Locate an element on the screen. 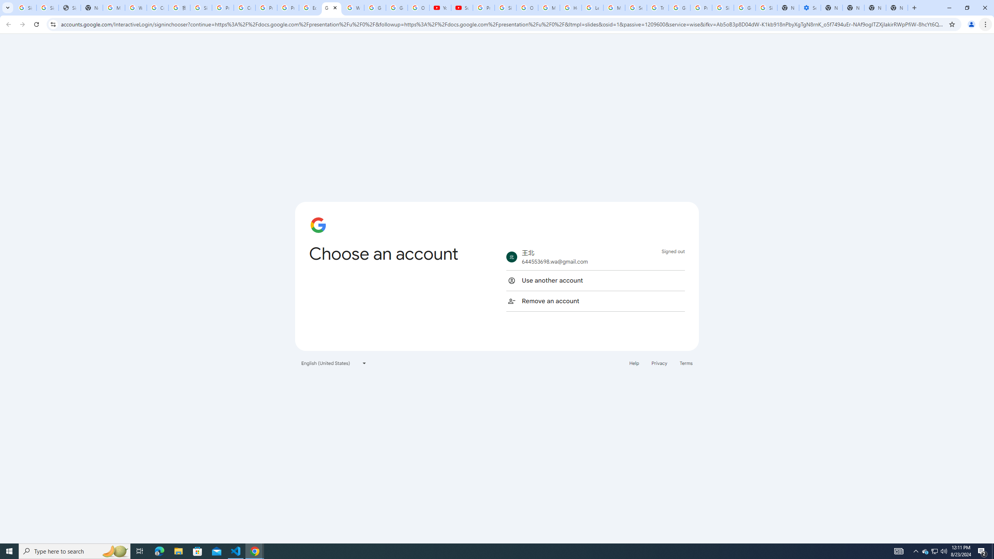 The image size is (994, 559). Who is my administrator? - Google Account Help is located at coordinates (136, 8).